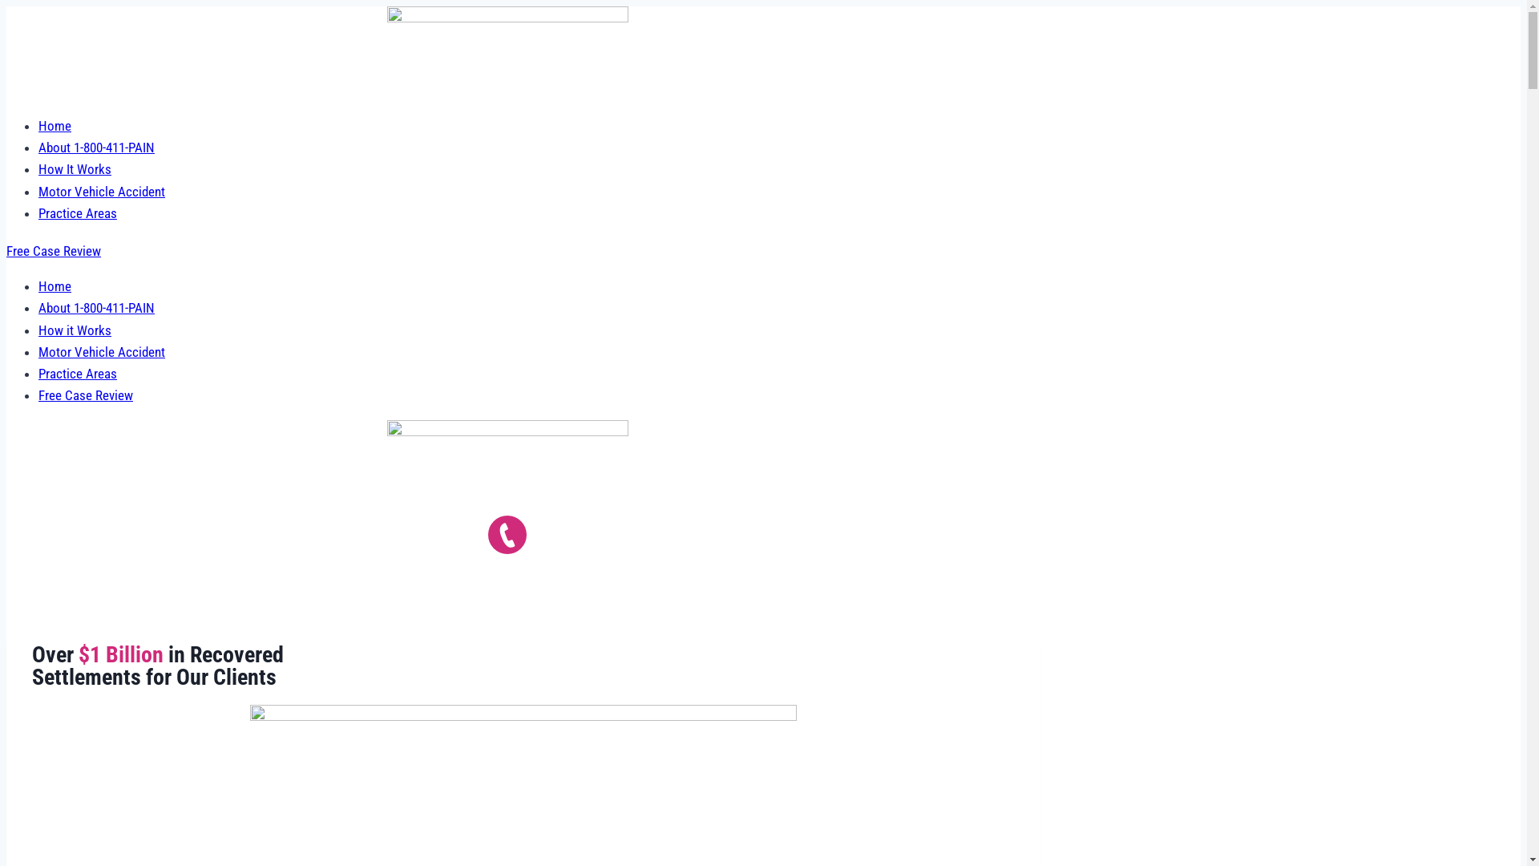 The image size is (1539, 866). I want to click on How it Works, so click(75, 330).